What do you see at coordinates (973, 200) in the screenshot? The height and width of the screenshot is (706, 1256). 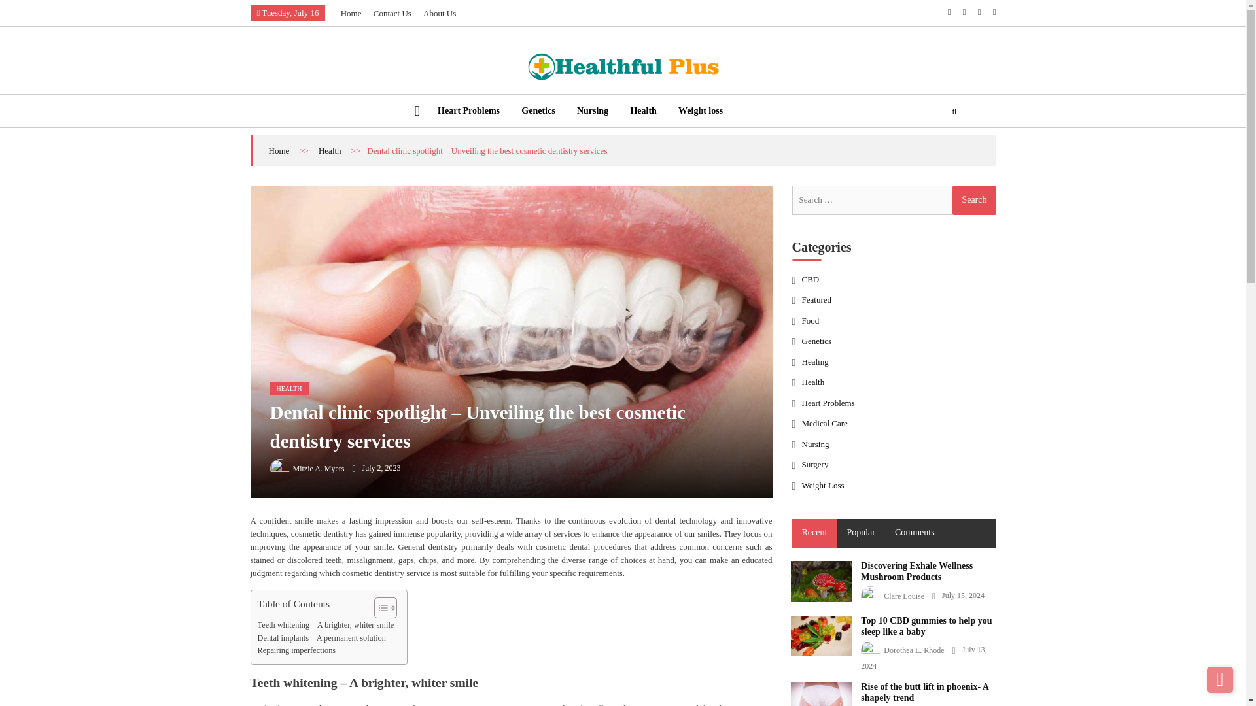 I see `Search` at bounding box center [973, 200].